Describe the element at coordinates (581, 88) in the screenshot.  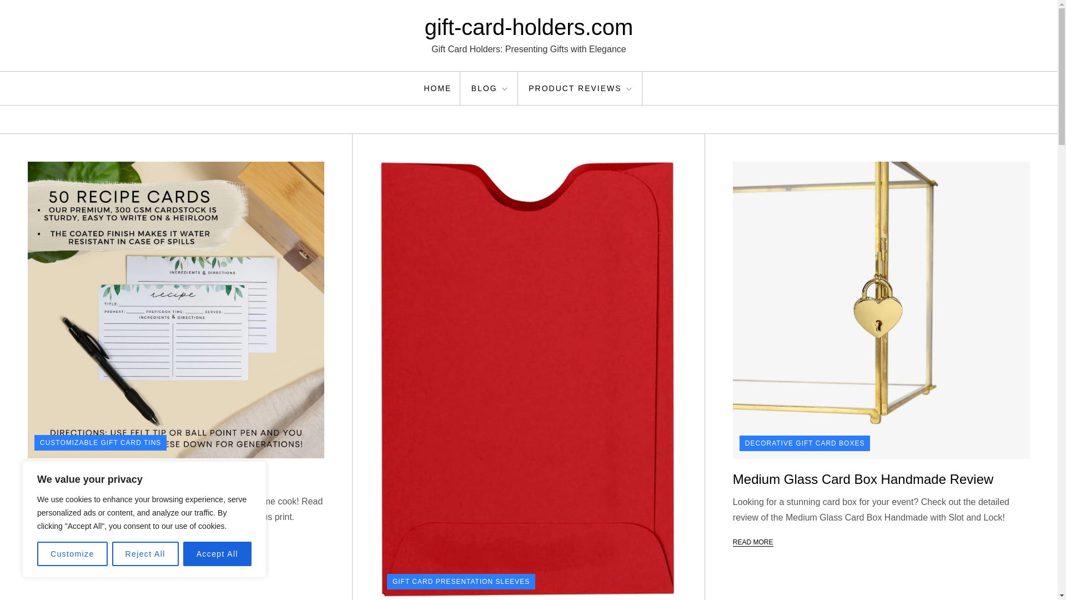
I see `PRODUCT REVIEWS` at that location.